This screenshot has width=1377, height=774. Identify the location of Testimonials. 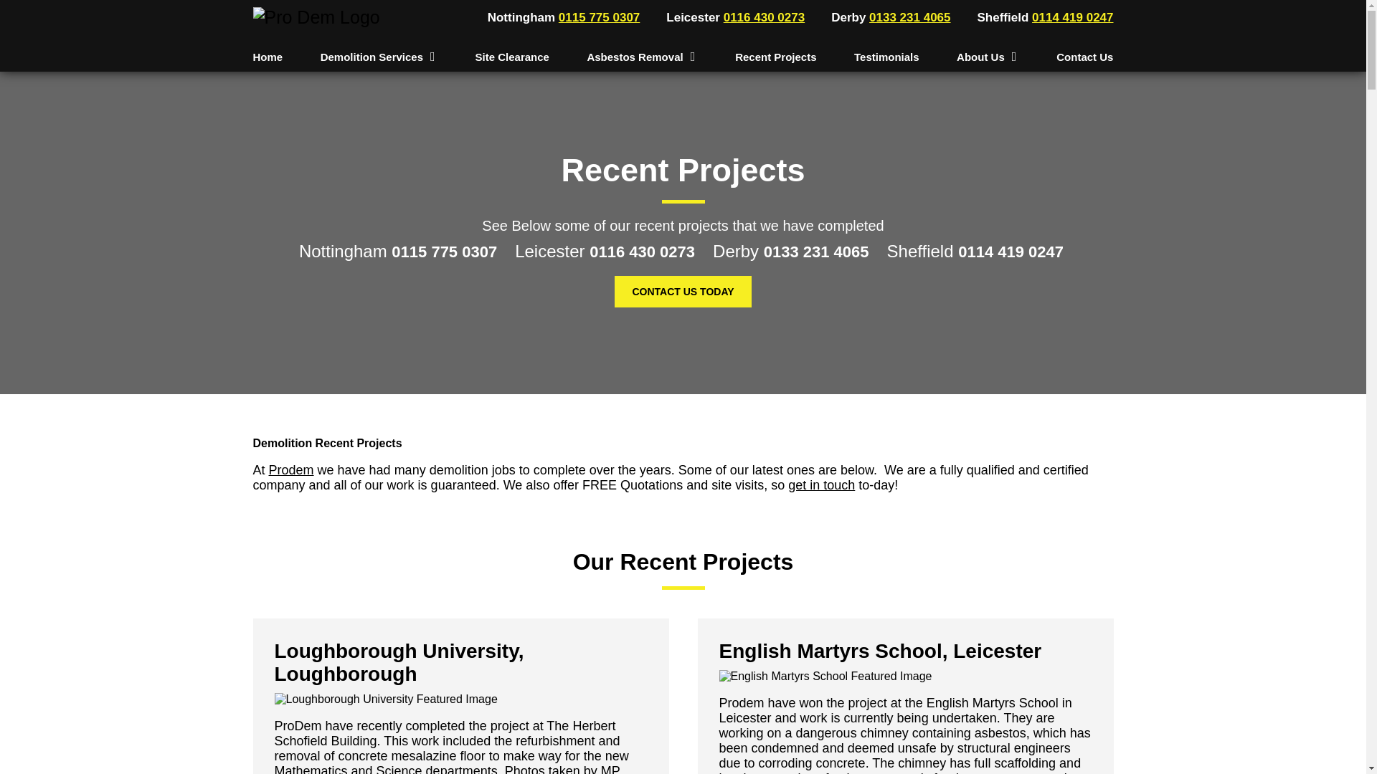
(886, 57).